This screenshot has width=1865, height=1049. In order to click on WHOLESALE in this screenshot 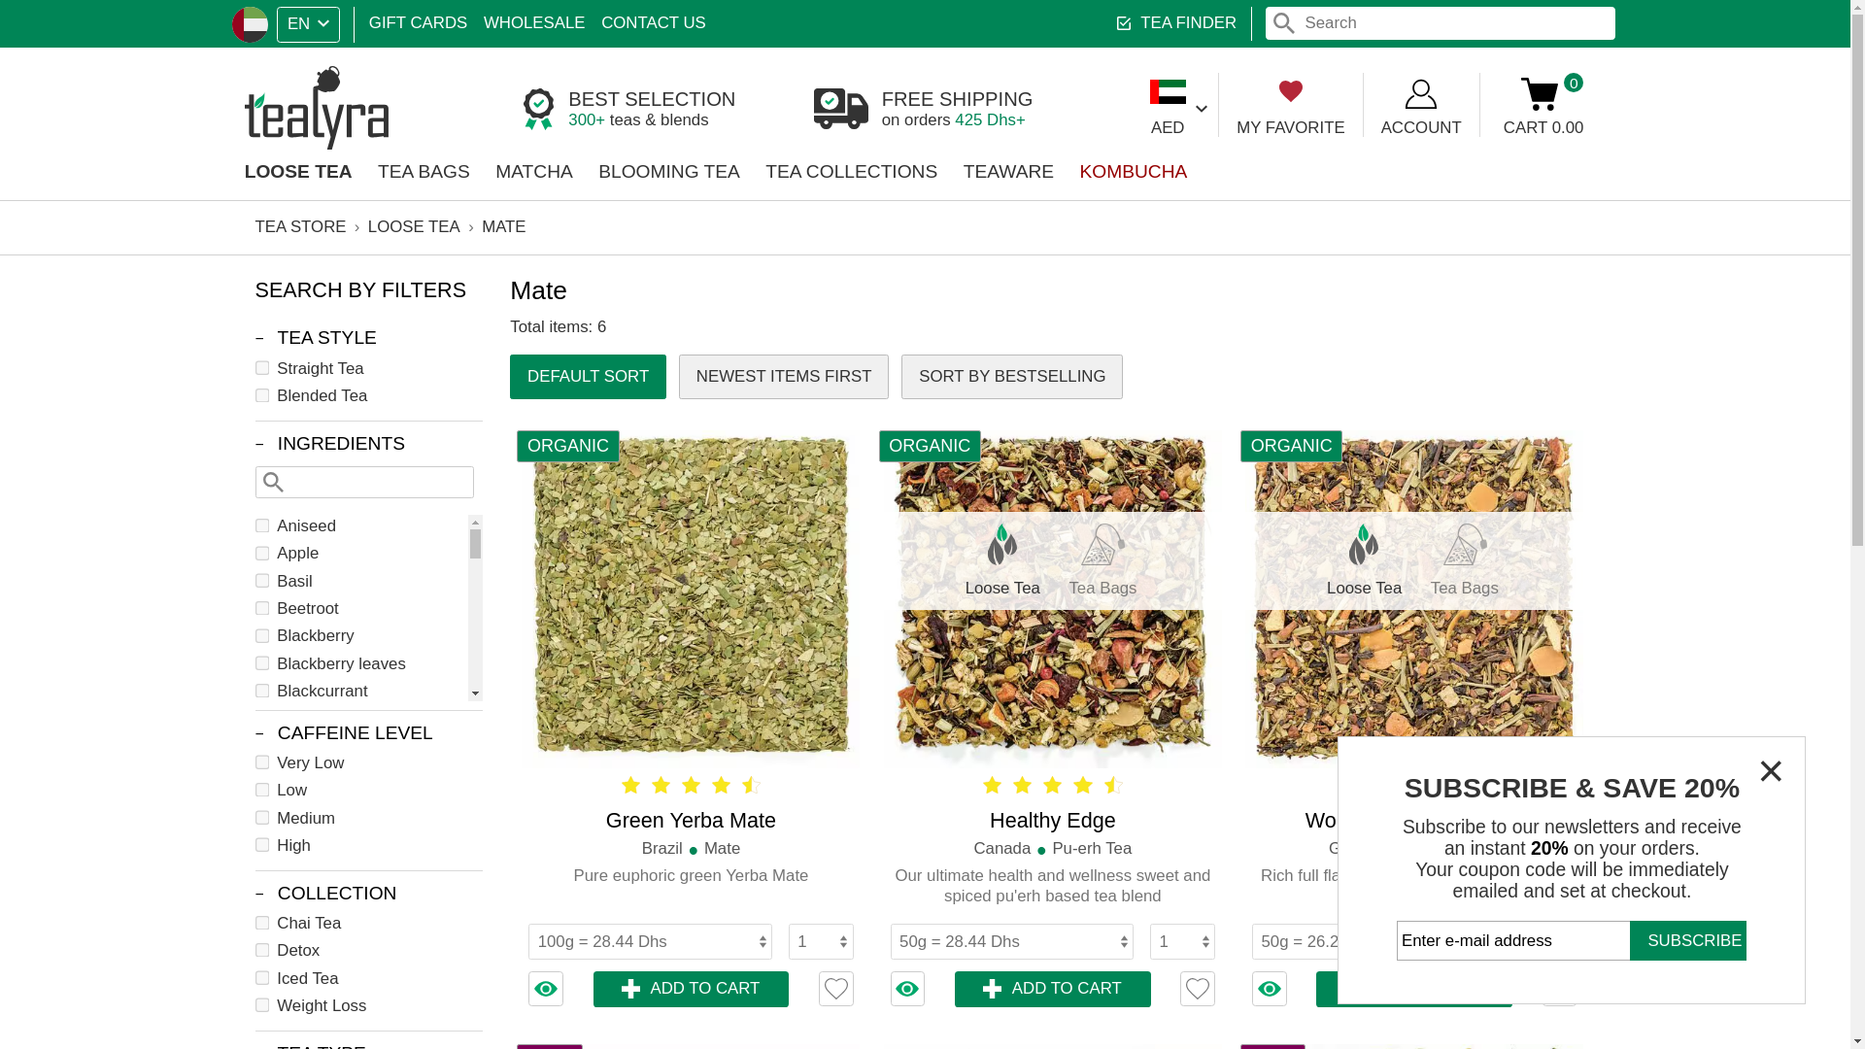, I will do `click(445, 19)`.